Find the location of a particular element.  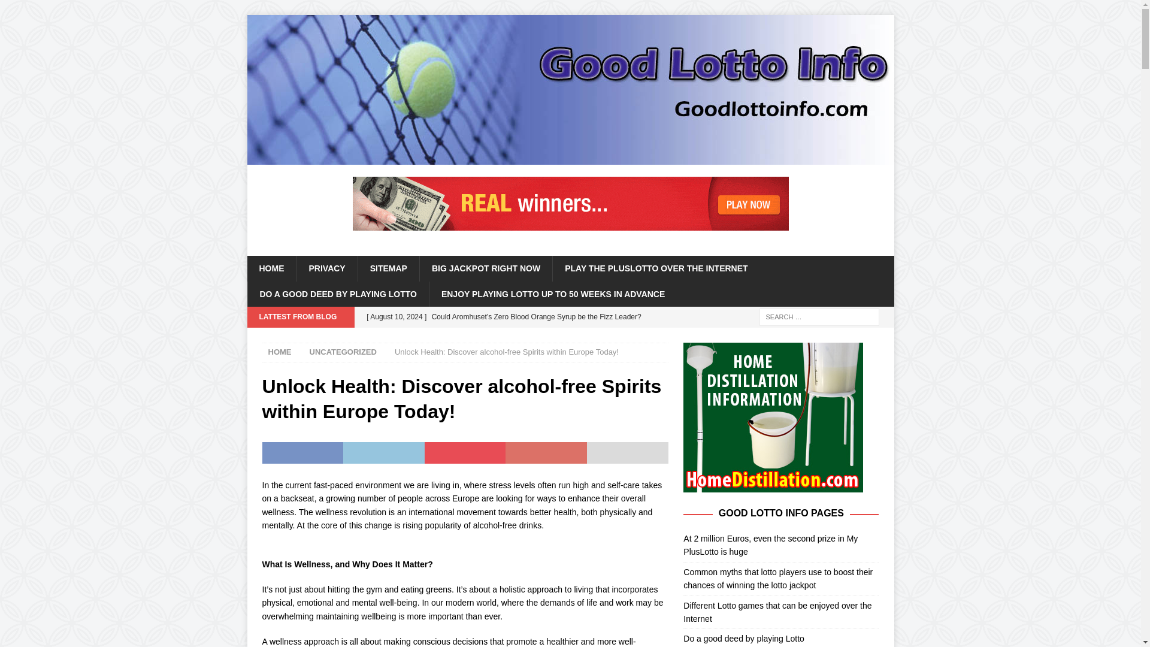

SITEMAP is located at coordinates (388, 268).